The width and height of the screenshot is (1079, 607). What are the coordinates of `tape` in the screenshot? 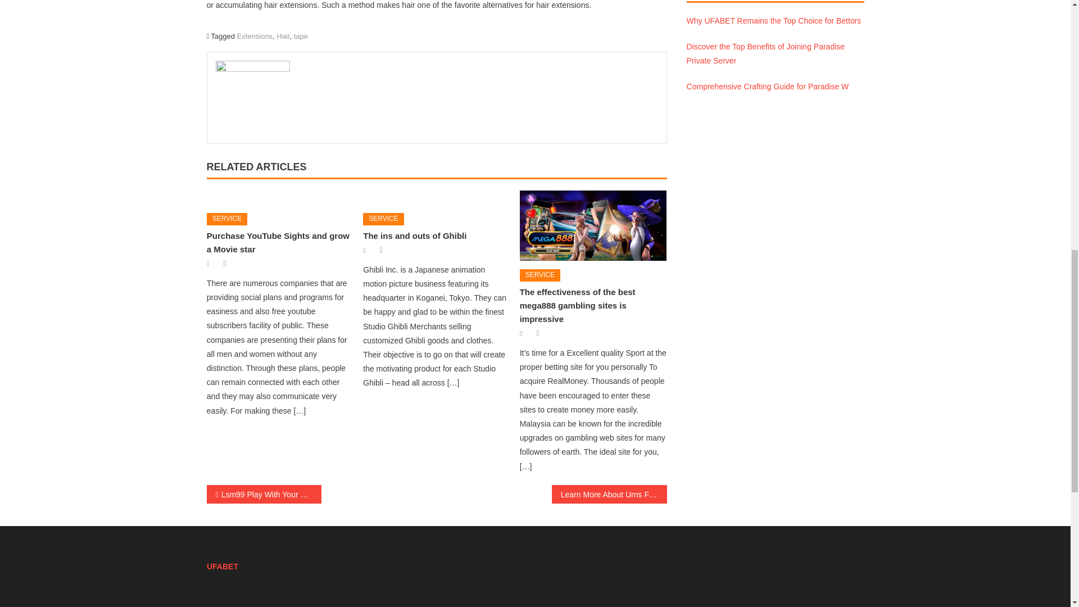 It's located at (300, 36).